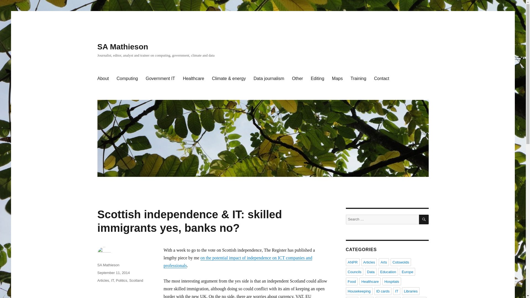 The height and width of the screenshot is (298, 530). Describe the element at coordinates (388, 272) in the screenshot. I see `Education` at that location.